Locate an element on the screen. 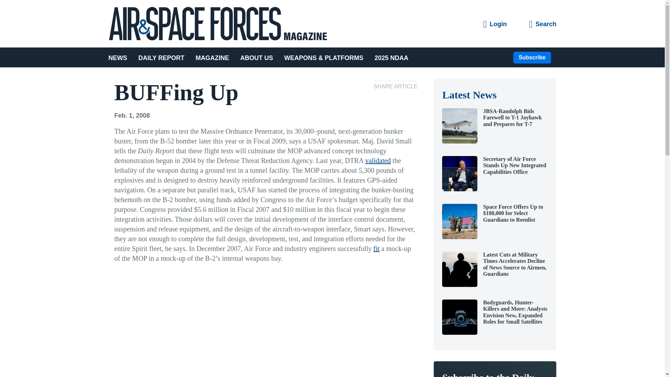 The width and height of the screenshot is (670, 377). DAILY REPORT is located at coordinates (161, 57).